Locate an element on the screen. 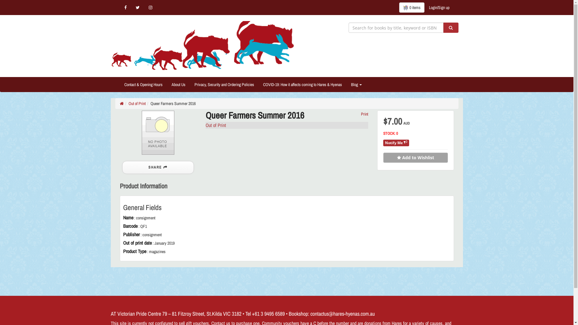  Blog  is located at coordinates (356, 85).